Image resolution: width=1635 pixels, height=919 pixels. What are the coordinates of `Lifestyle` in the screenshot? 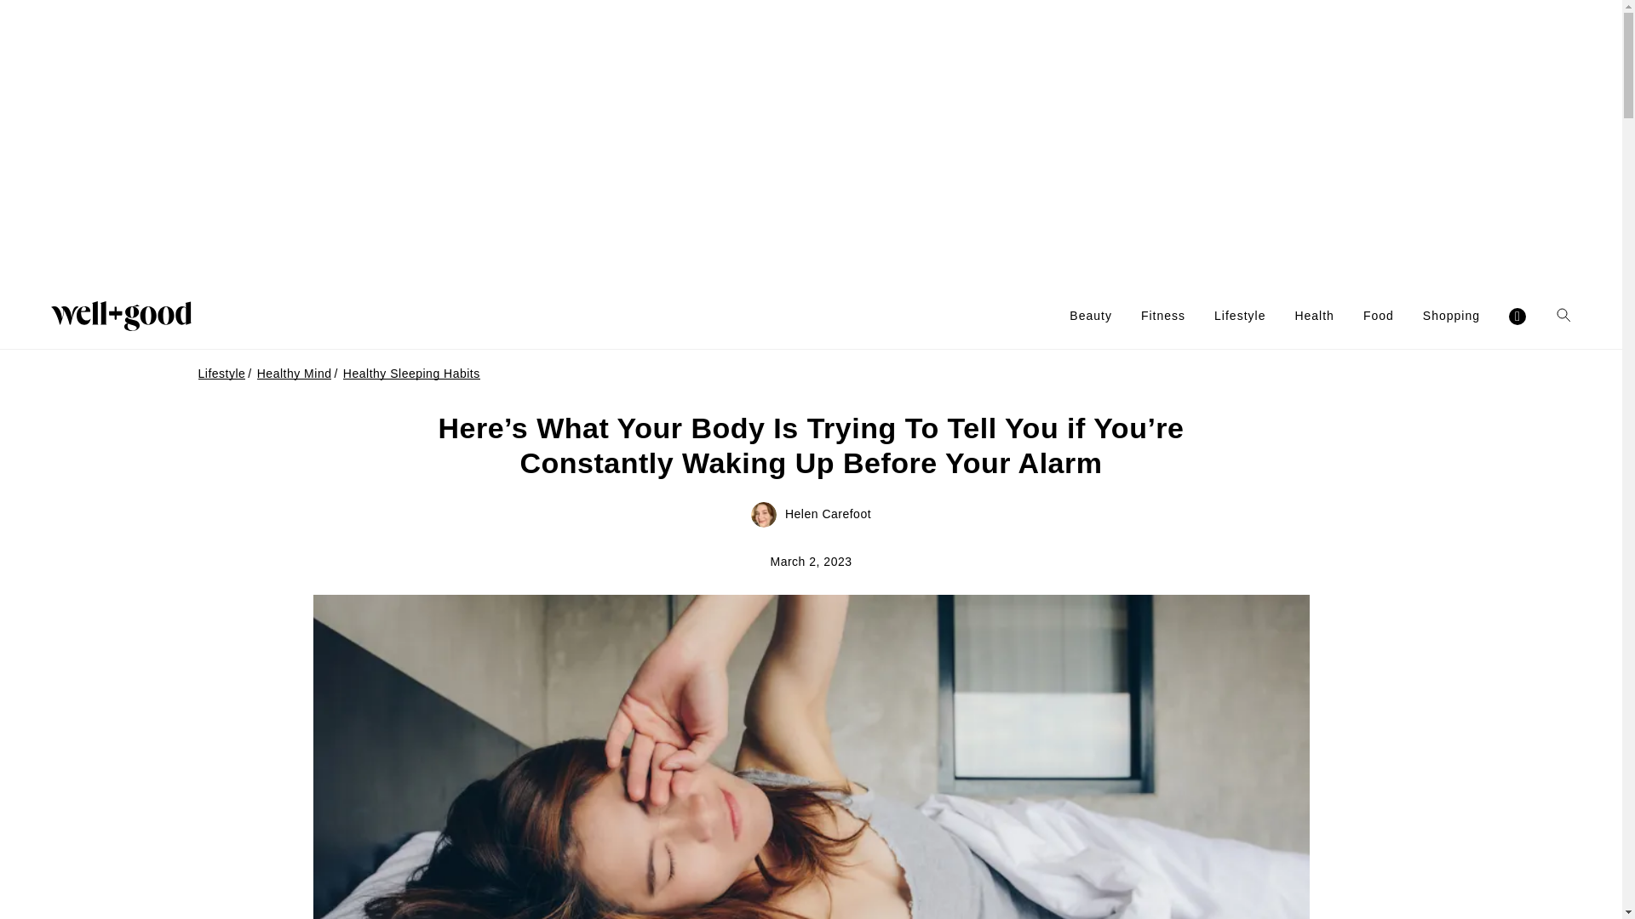 It's located at (1240, 316).